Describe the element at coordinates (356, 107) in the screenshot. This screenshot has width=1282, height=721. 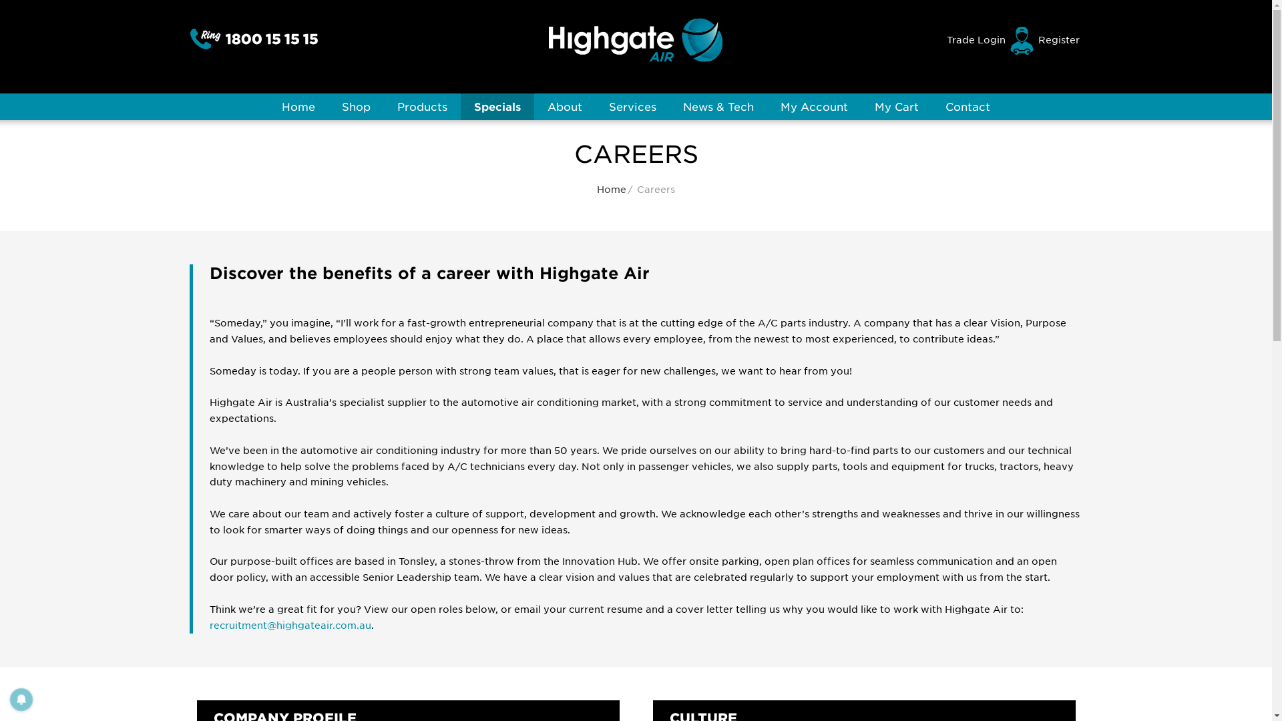
I see `Shop` at that location.